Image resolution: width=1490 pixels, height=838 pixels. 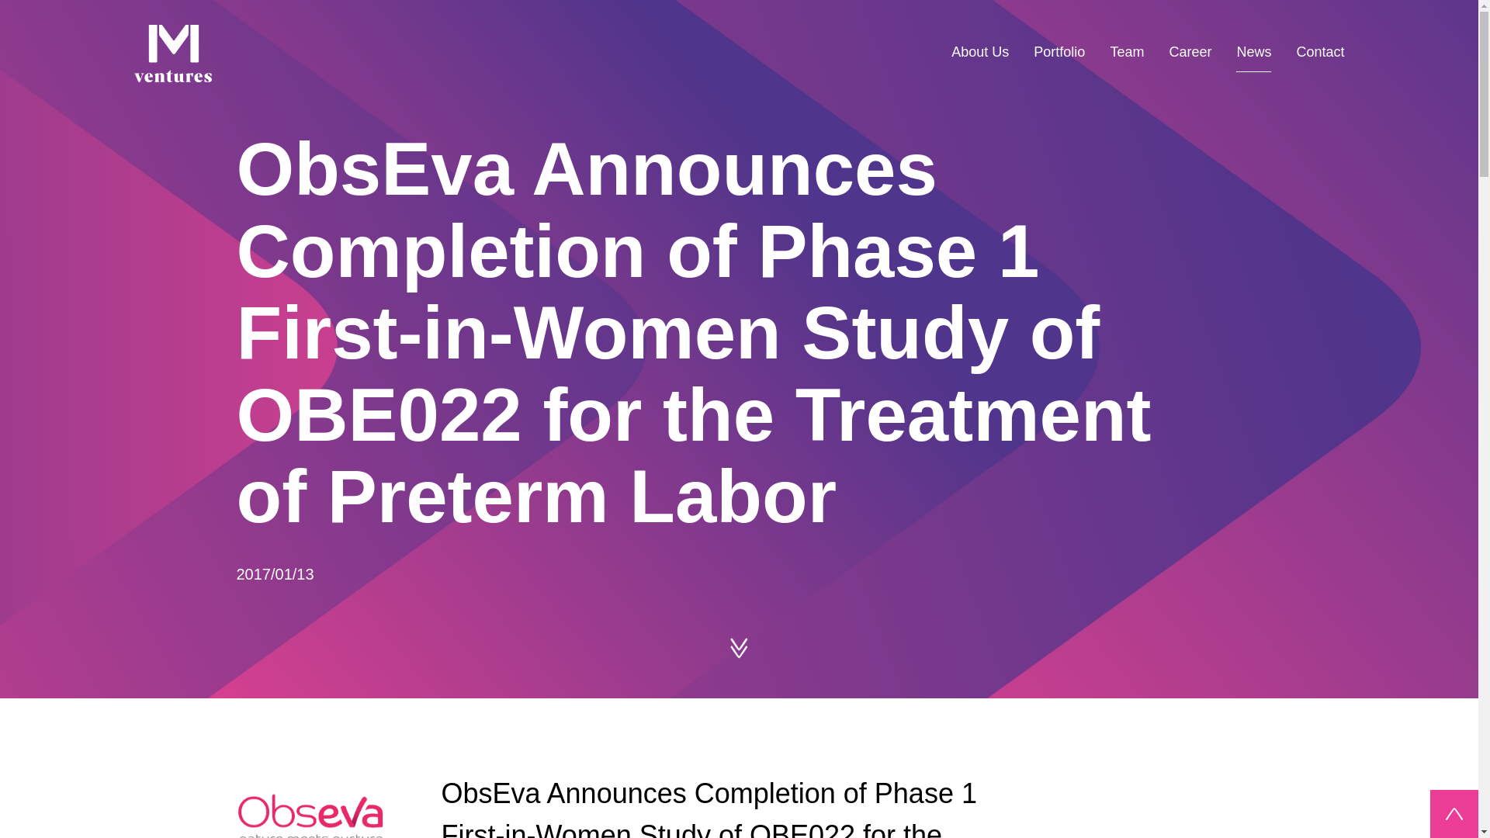 I want to click on Portfolio, so click(x=1059, y=52).